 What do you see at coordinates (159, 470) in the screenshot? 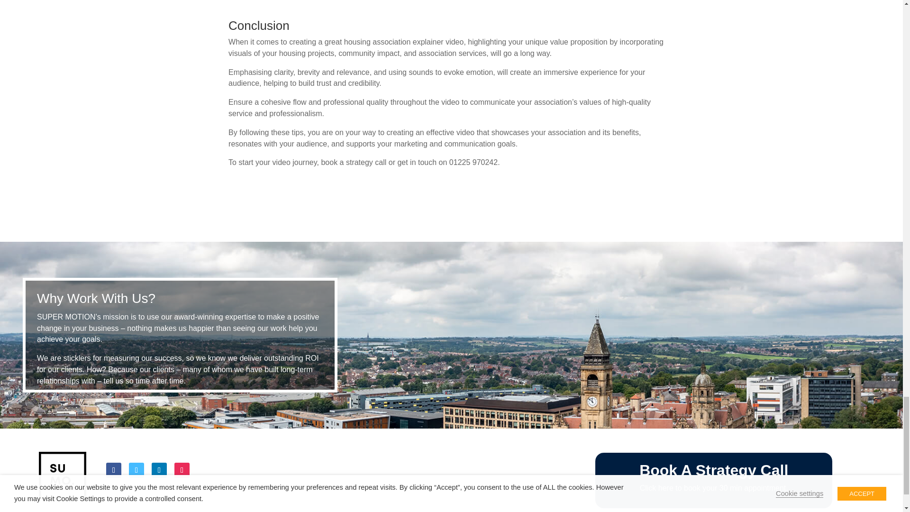
I see `Follow on LinkedIn` at bounding box center [159, 470].